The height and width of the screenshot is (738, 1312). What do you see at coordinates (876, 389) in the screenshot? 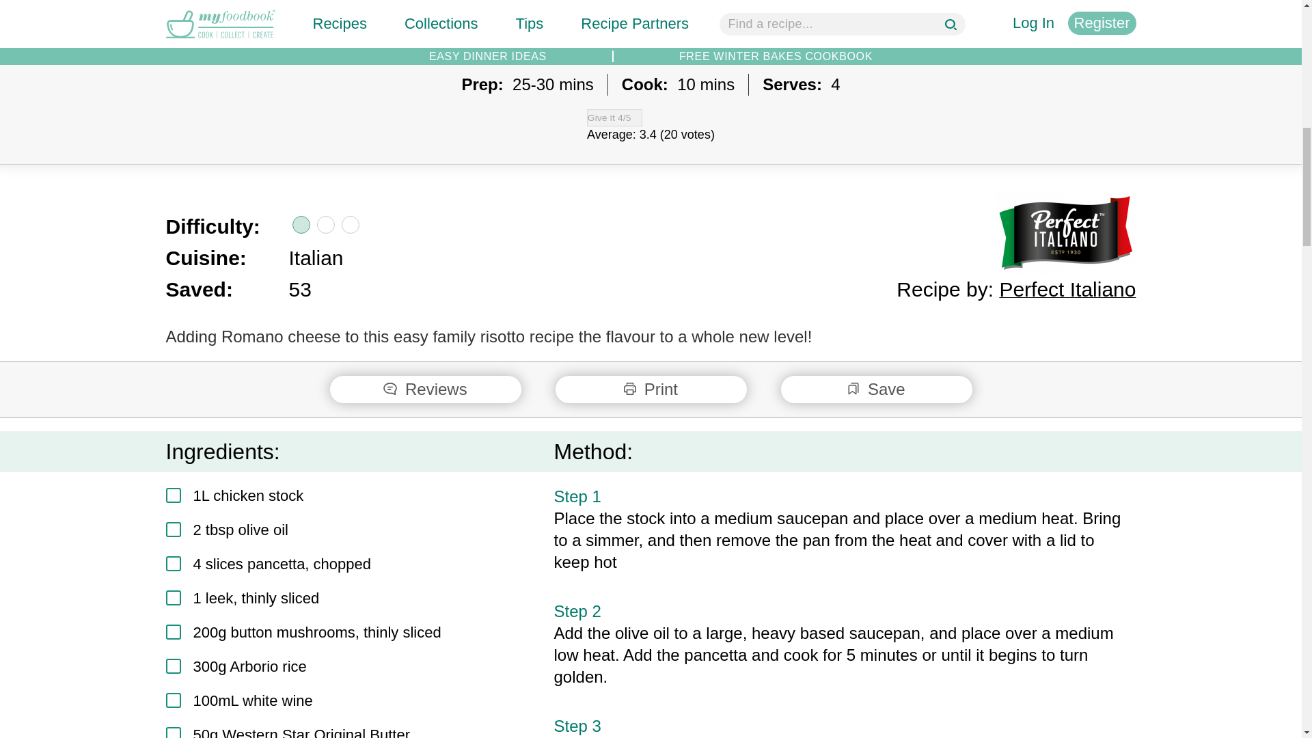
I see ` Save` at bounding box center [876, 389].